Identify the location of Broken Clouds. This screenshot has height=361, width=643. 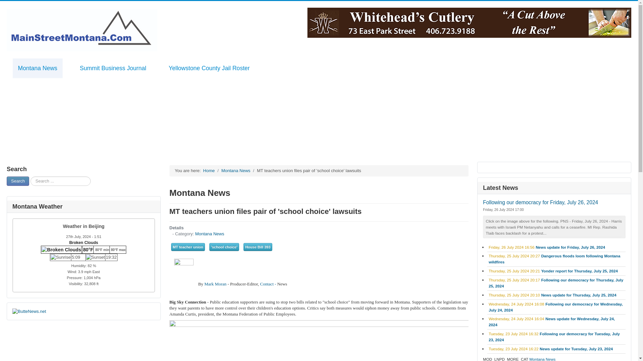
(61, 249).